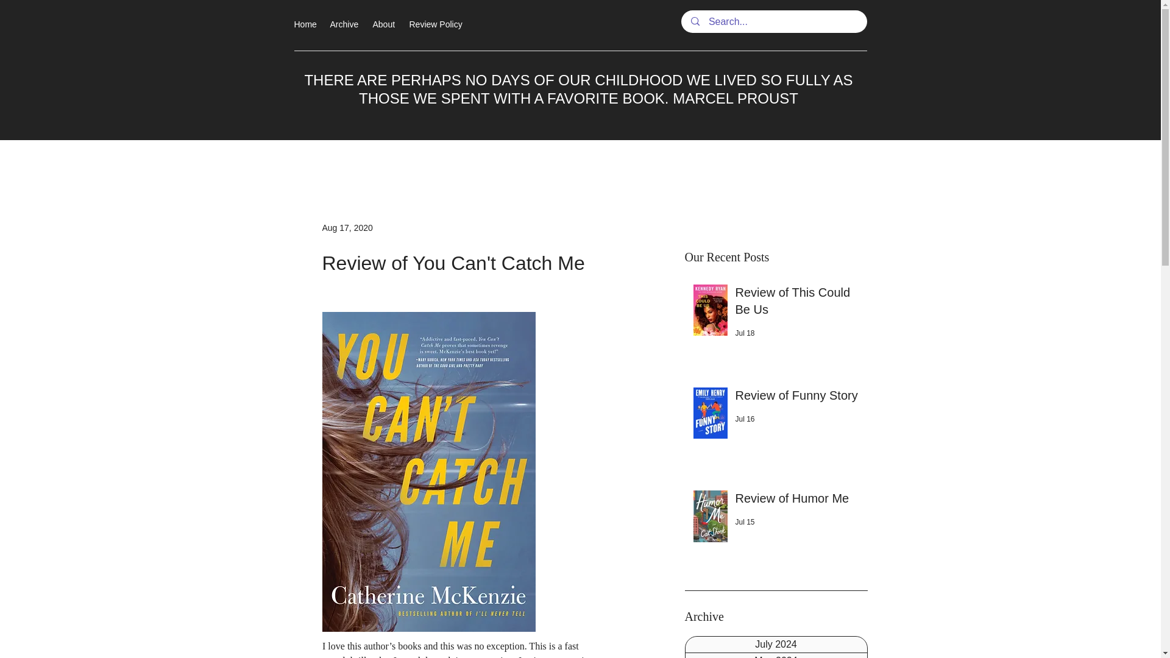 This screenshot has height=658, width=1170. Describe the element at coordinates (385, 24) in the screenshot. I see `About` at that location.